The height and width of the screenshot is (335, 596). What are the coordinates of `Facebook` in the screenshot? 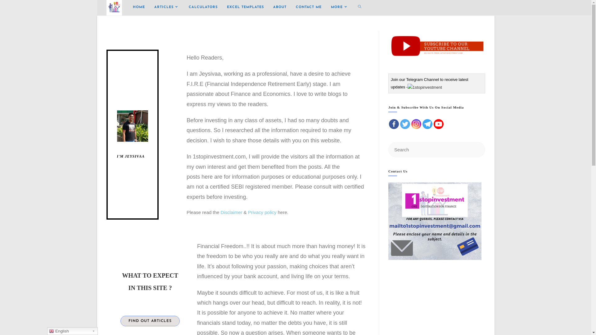 It's located at (394, 124).